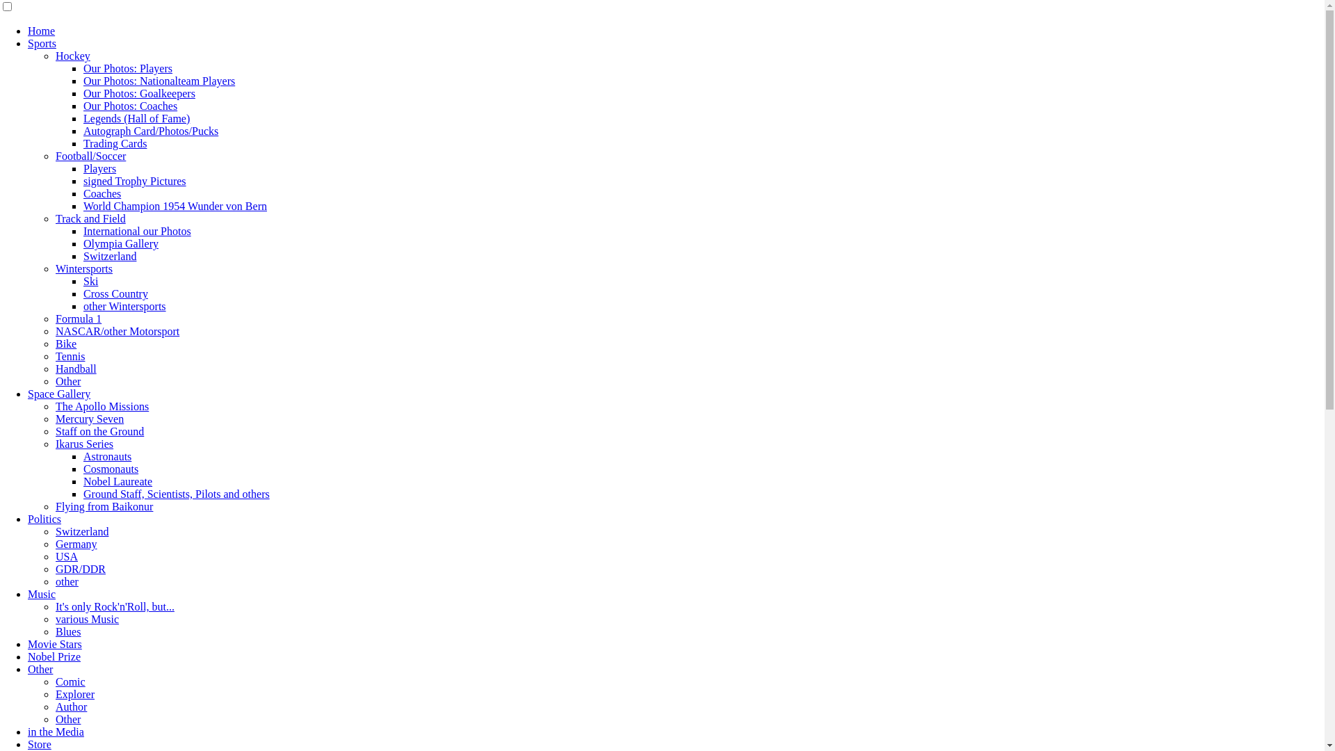  Describe the element at coordinates (111, 469) in the screenshot. I see `Cosmonauts` at that location.